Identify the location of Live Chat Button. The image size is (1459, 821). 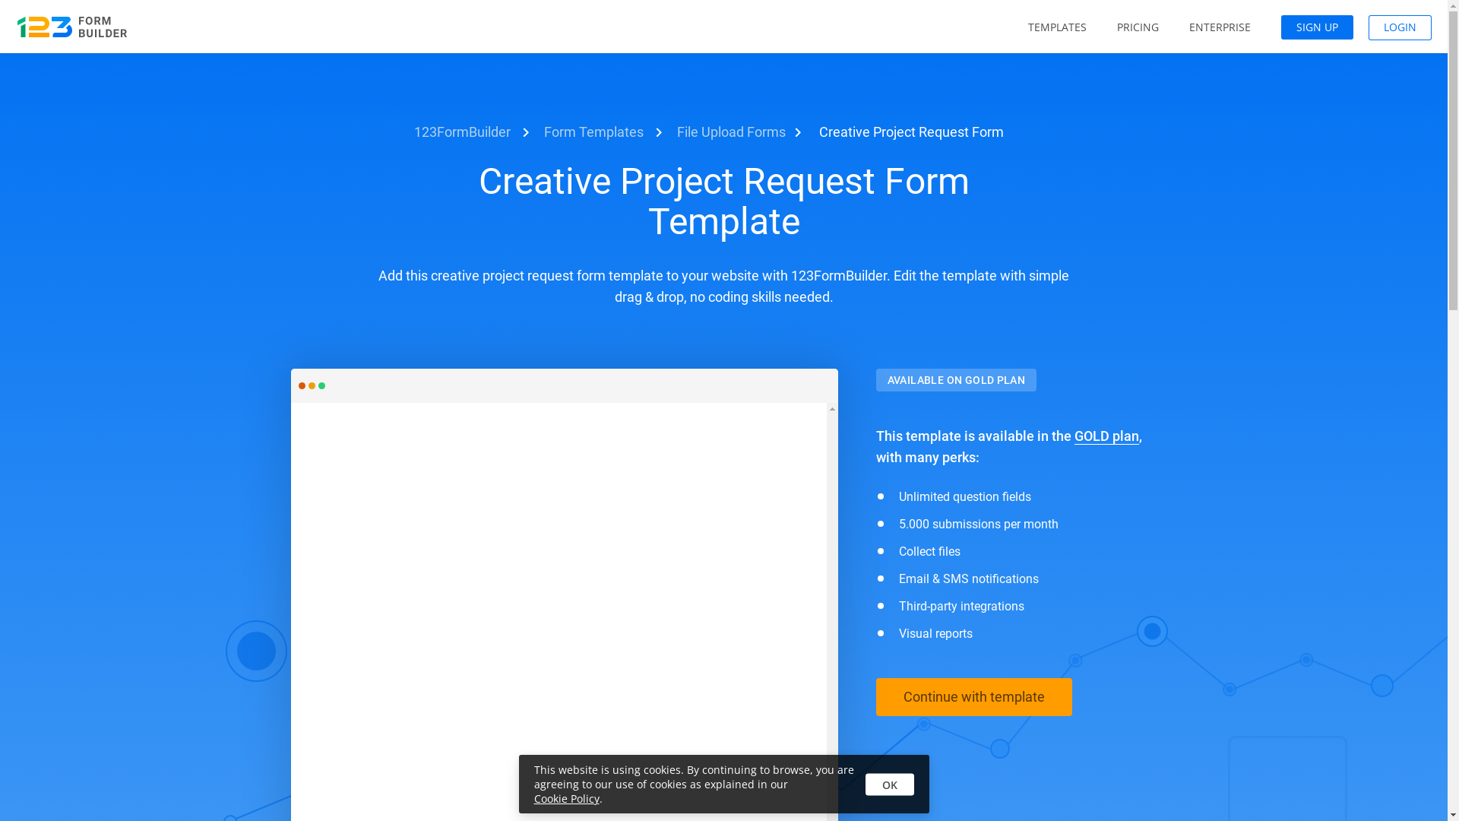
(1417, 791).